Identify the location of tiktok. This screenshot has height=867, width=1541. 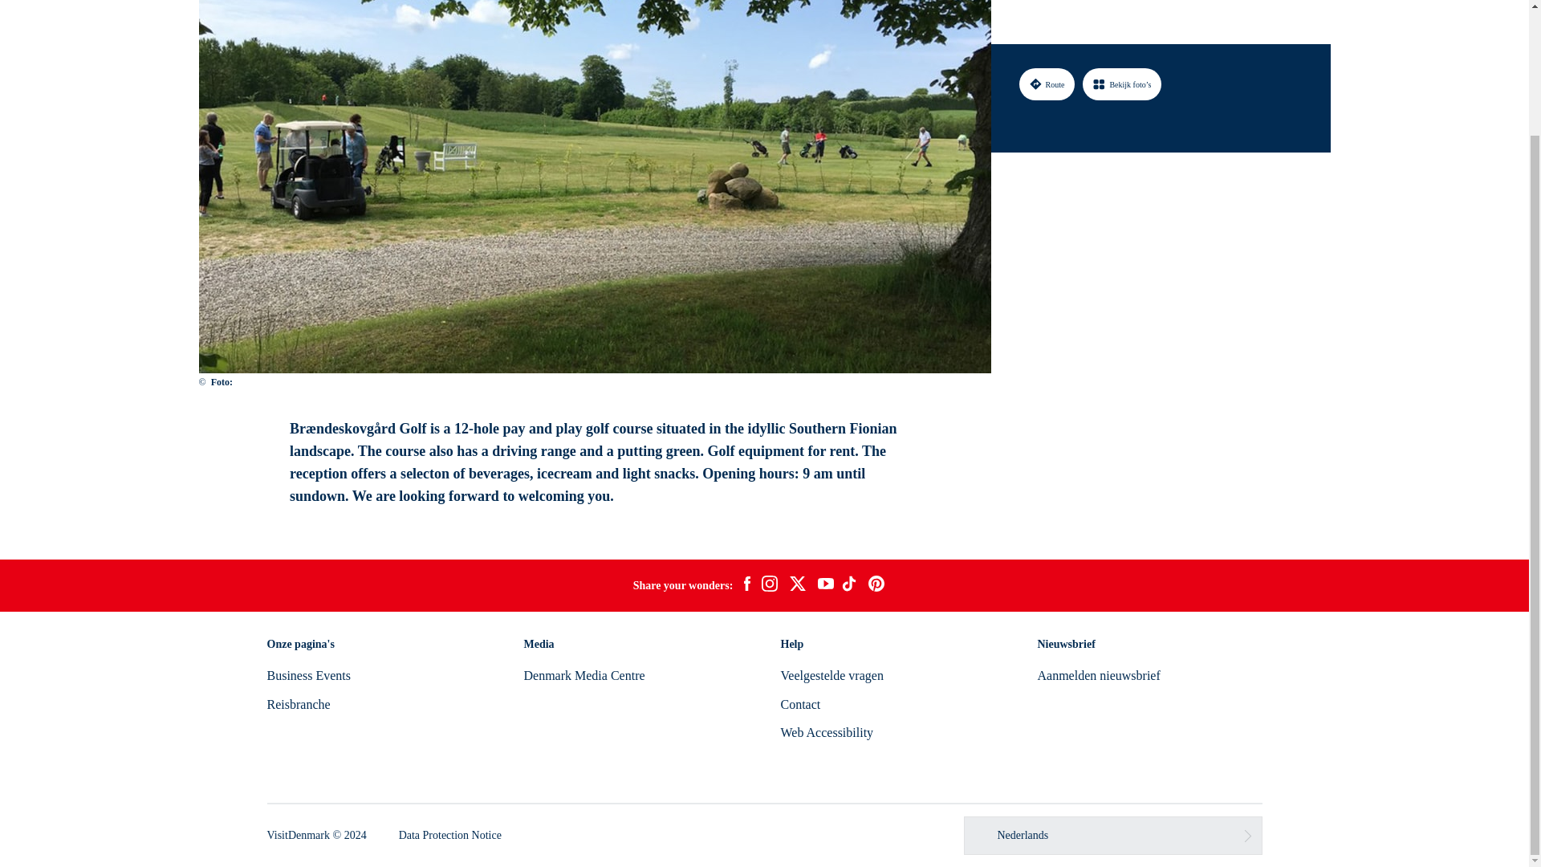
(851, 586).